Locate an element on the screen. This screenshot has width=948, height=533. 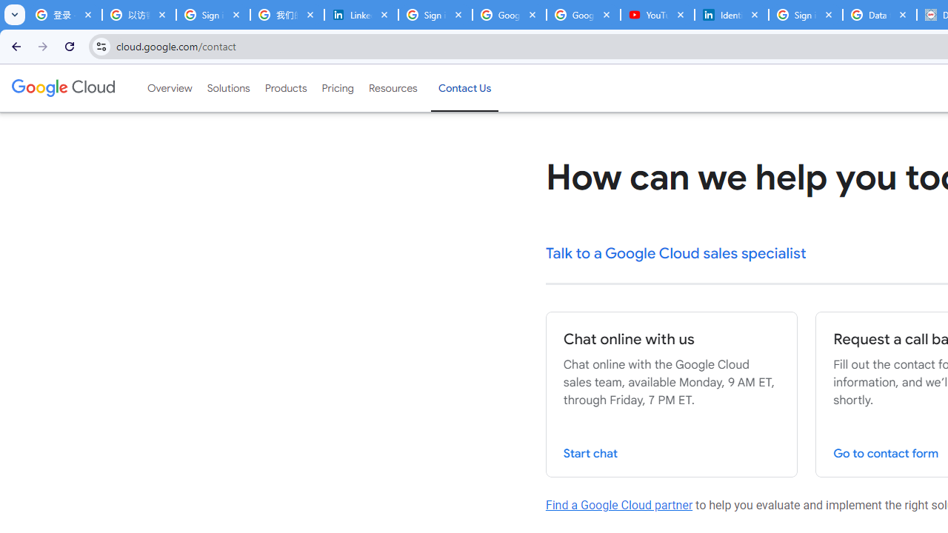
LinkedIn Privacy Policy is located at coordinates (361, 15).